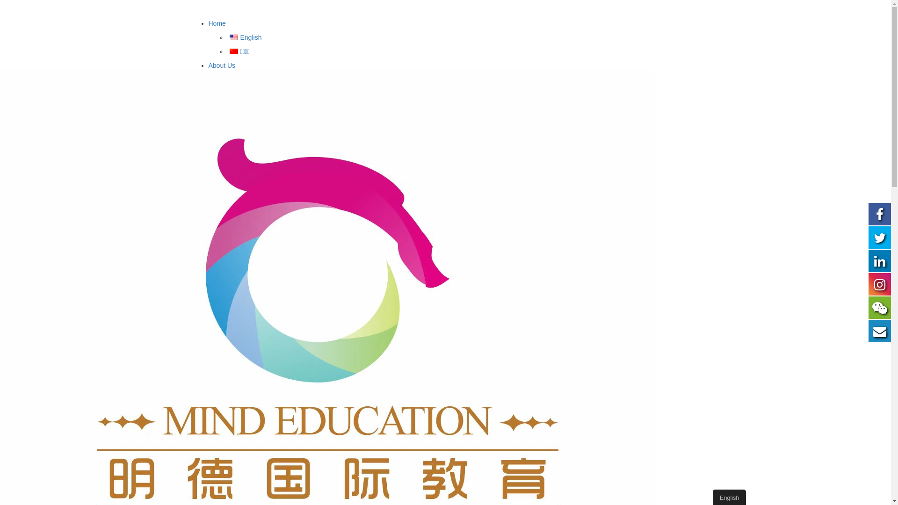  Describe the element at coordinates (246, 277) in the screenshot. I see `Family Camp` at that location.